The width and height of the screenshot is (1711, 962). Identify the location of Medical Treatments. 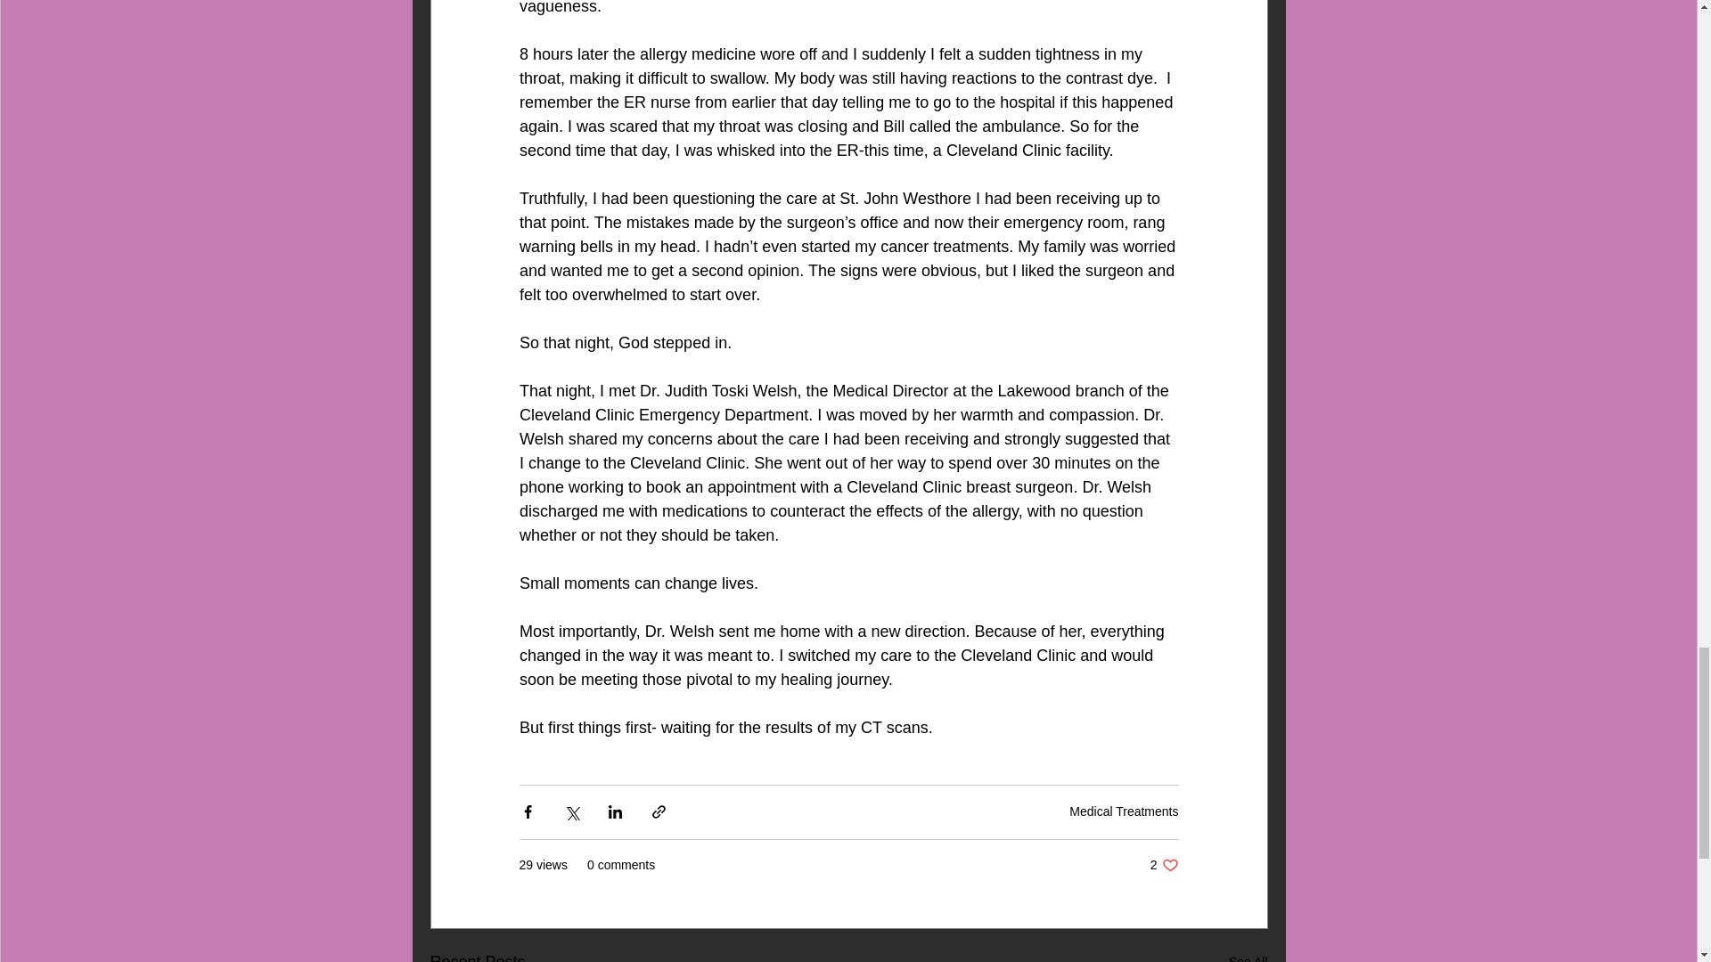
(1124, 811).